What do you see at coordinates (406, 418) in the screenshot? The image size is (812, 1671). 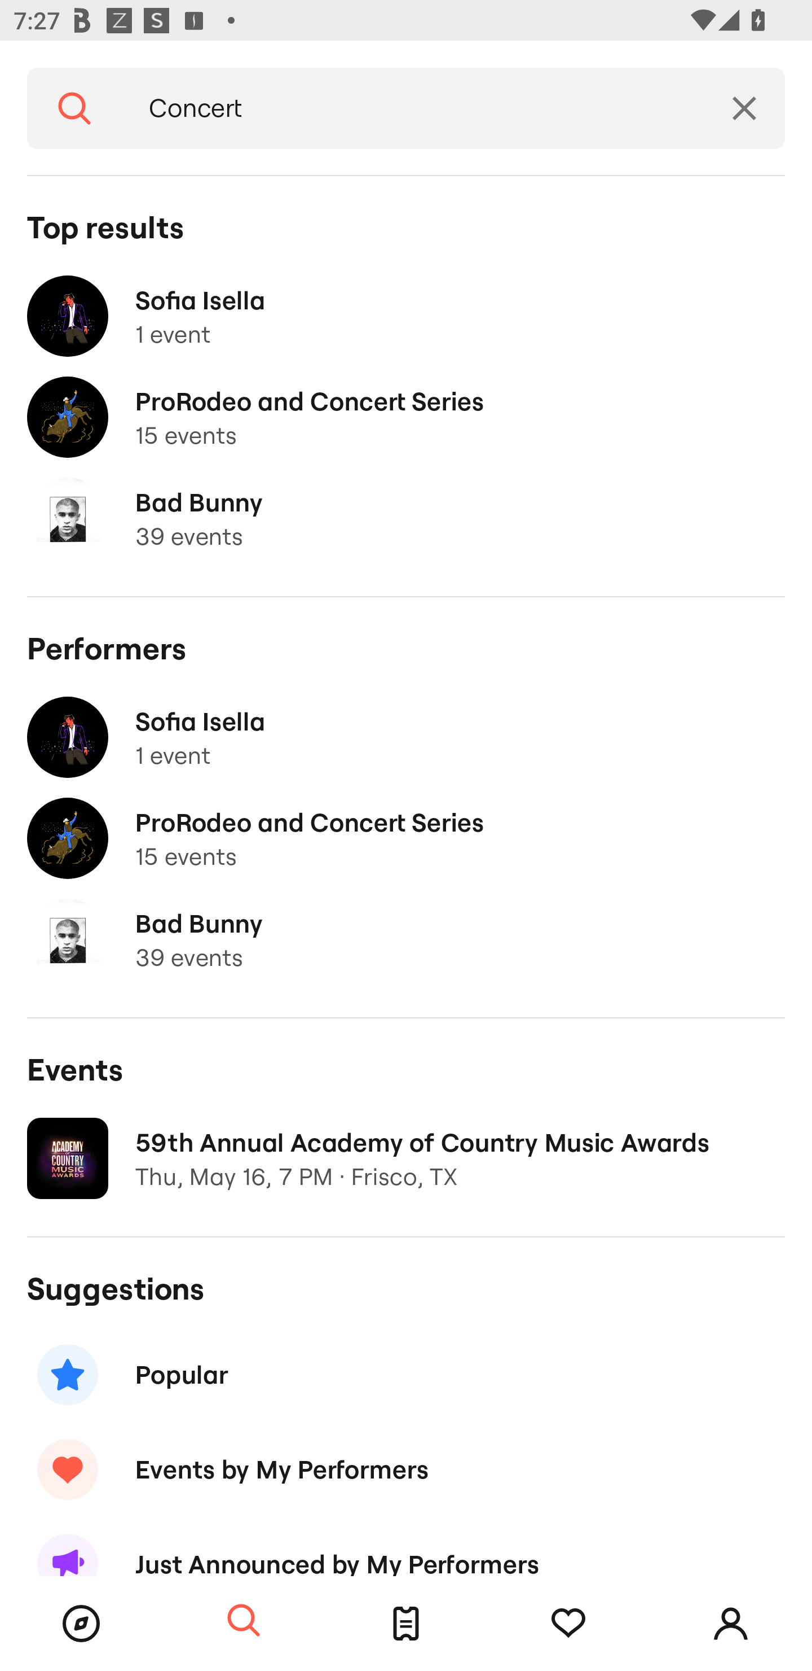 I see `ProRodeo and Concert Series 15 events` at bounding box center [406, 418].